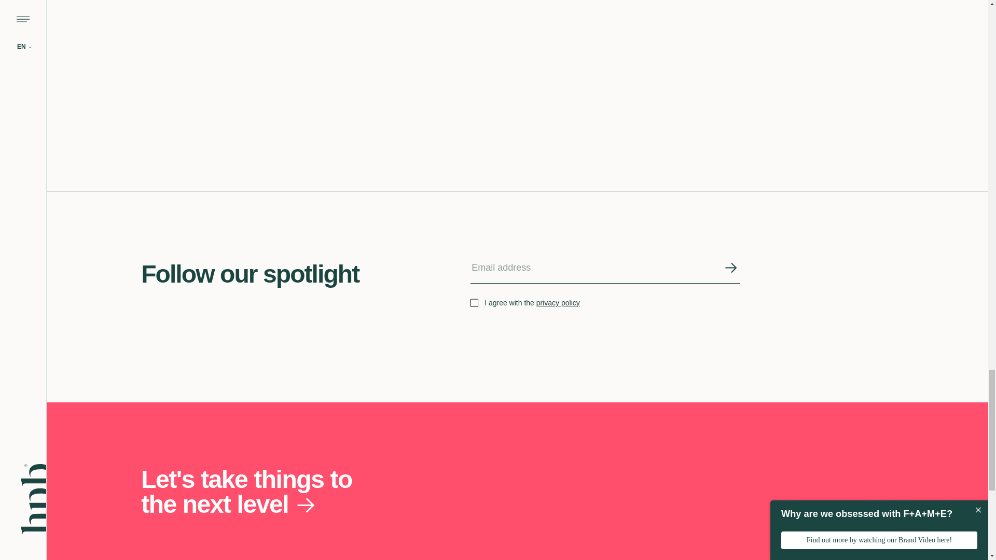  I want to click on Send, so click(731, 269).